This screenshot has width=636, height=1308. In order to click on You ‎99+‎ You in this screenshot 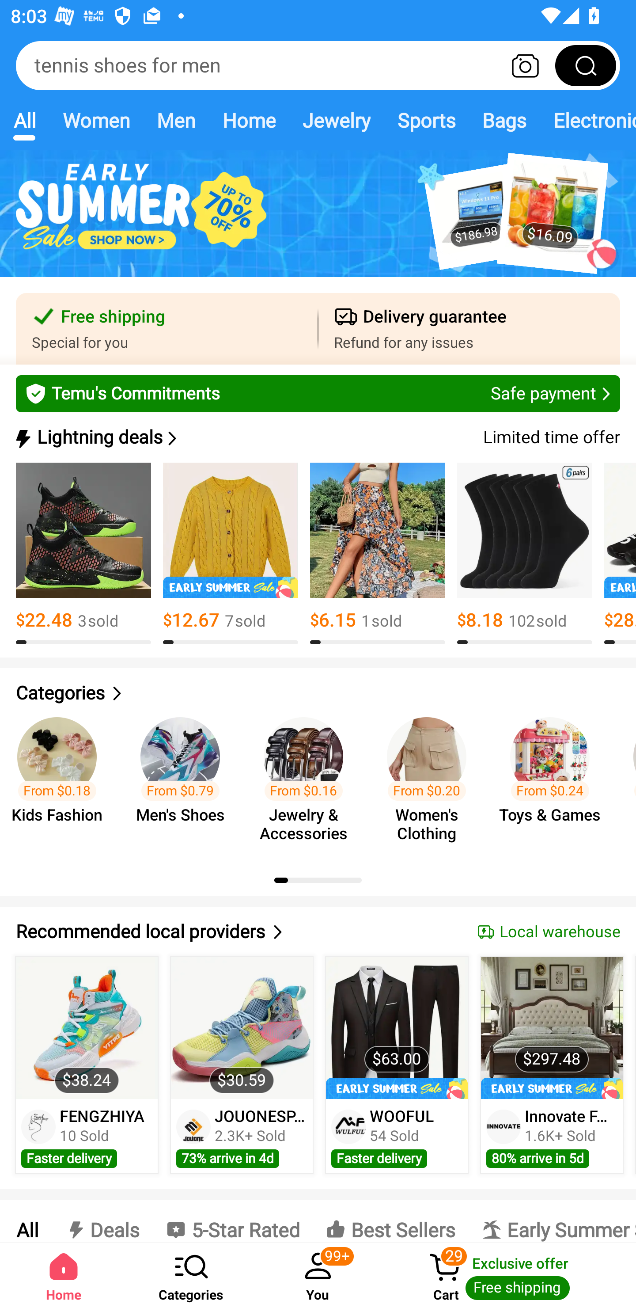, I will do `click(318, 1275)`.